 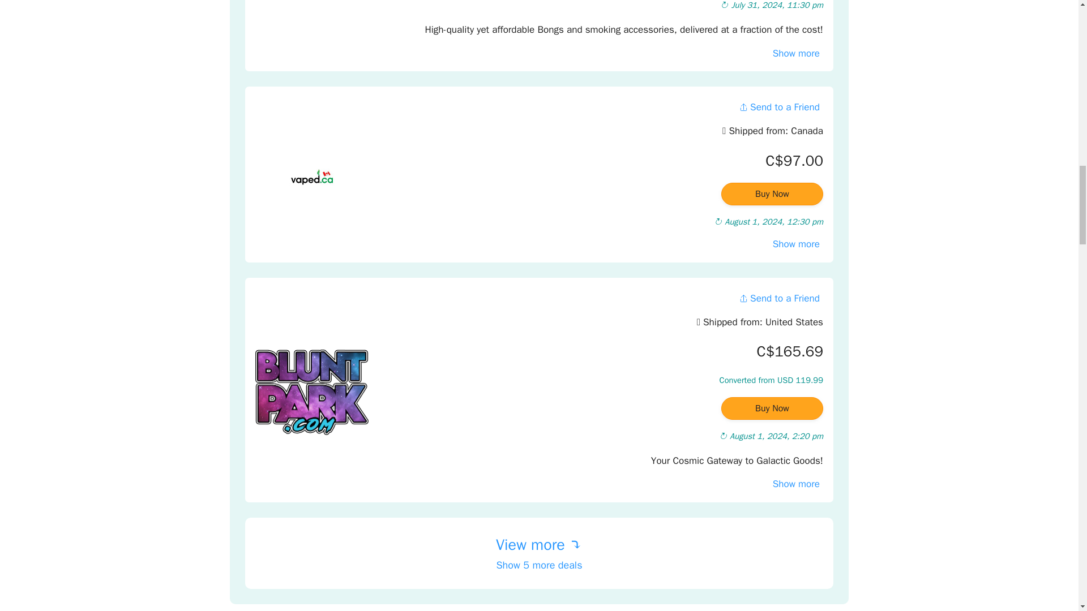 I want to click on Show more, so click(x=796, y=53).